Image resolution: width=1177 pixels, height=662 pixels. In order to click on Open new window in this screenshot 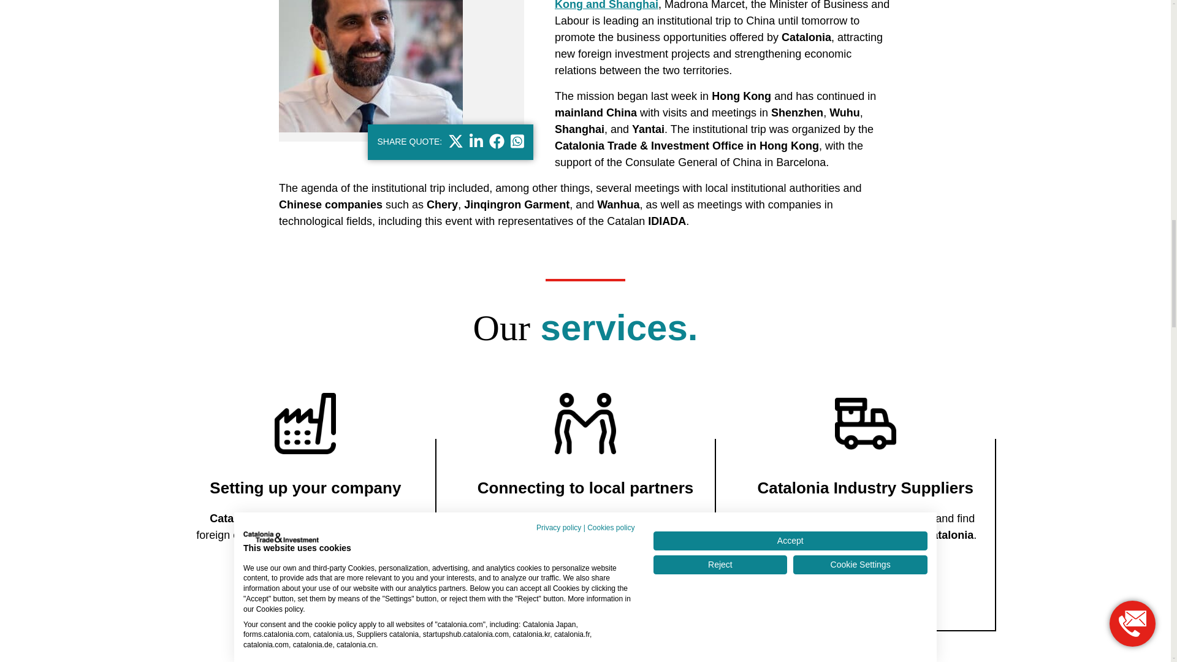, I will do `click(456, 142)`.